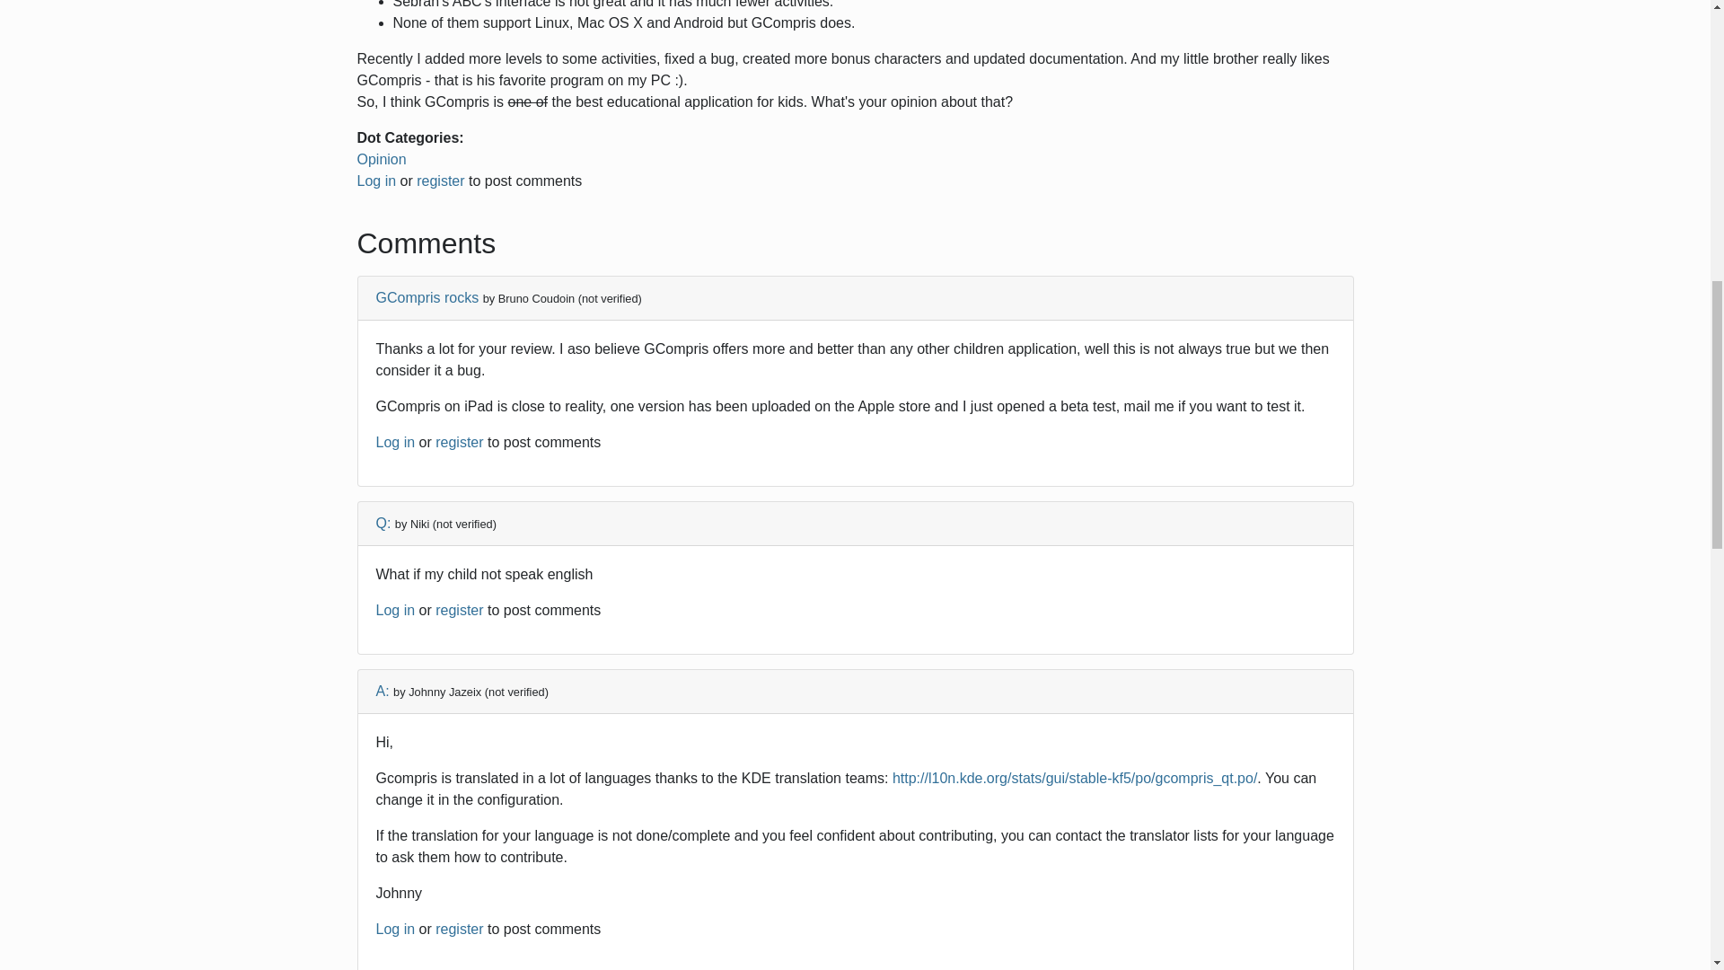  Describe the element at coordinates (376, 181) in the screenshot. I see `Log in` at that location.